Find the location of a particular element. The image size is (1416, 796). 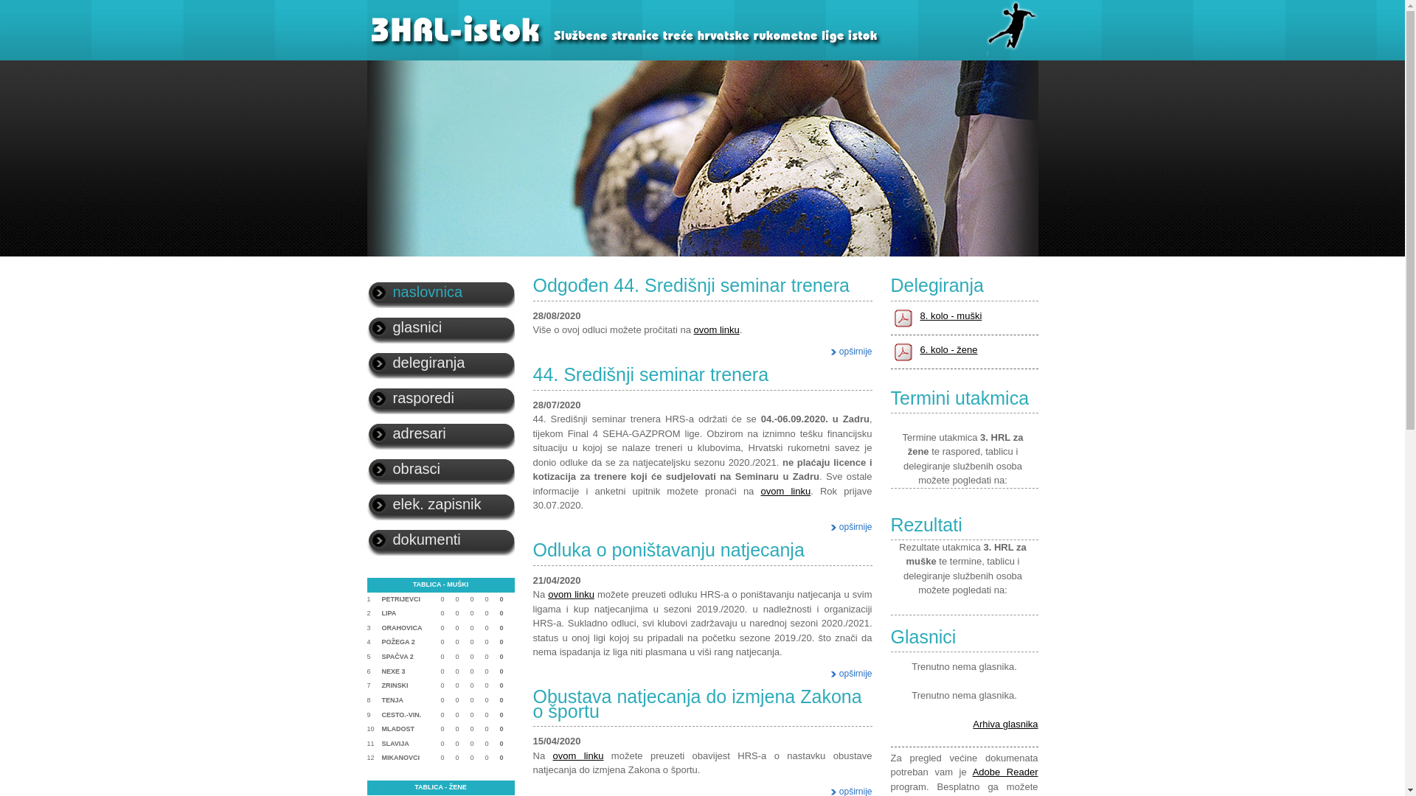

elek. zapisnik is located at coordinates (441, 504).